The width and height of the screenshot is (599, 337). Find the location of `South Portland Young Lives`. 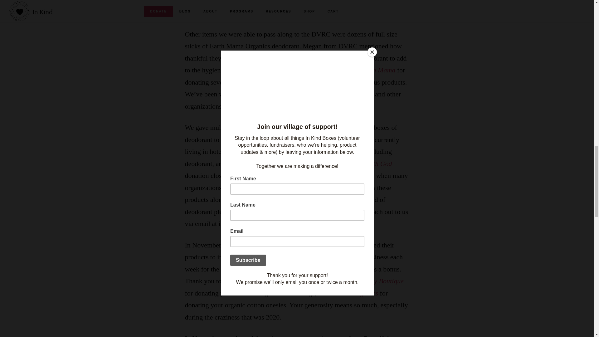

South Portland Young Lives is located at coordinates (268, 151).